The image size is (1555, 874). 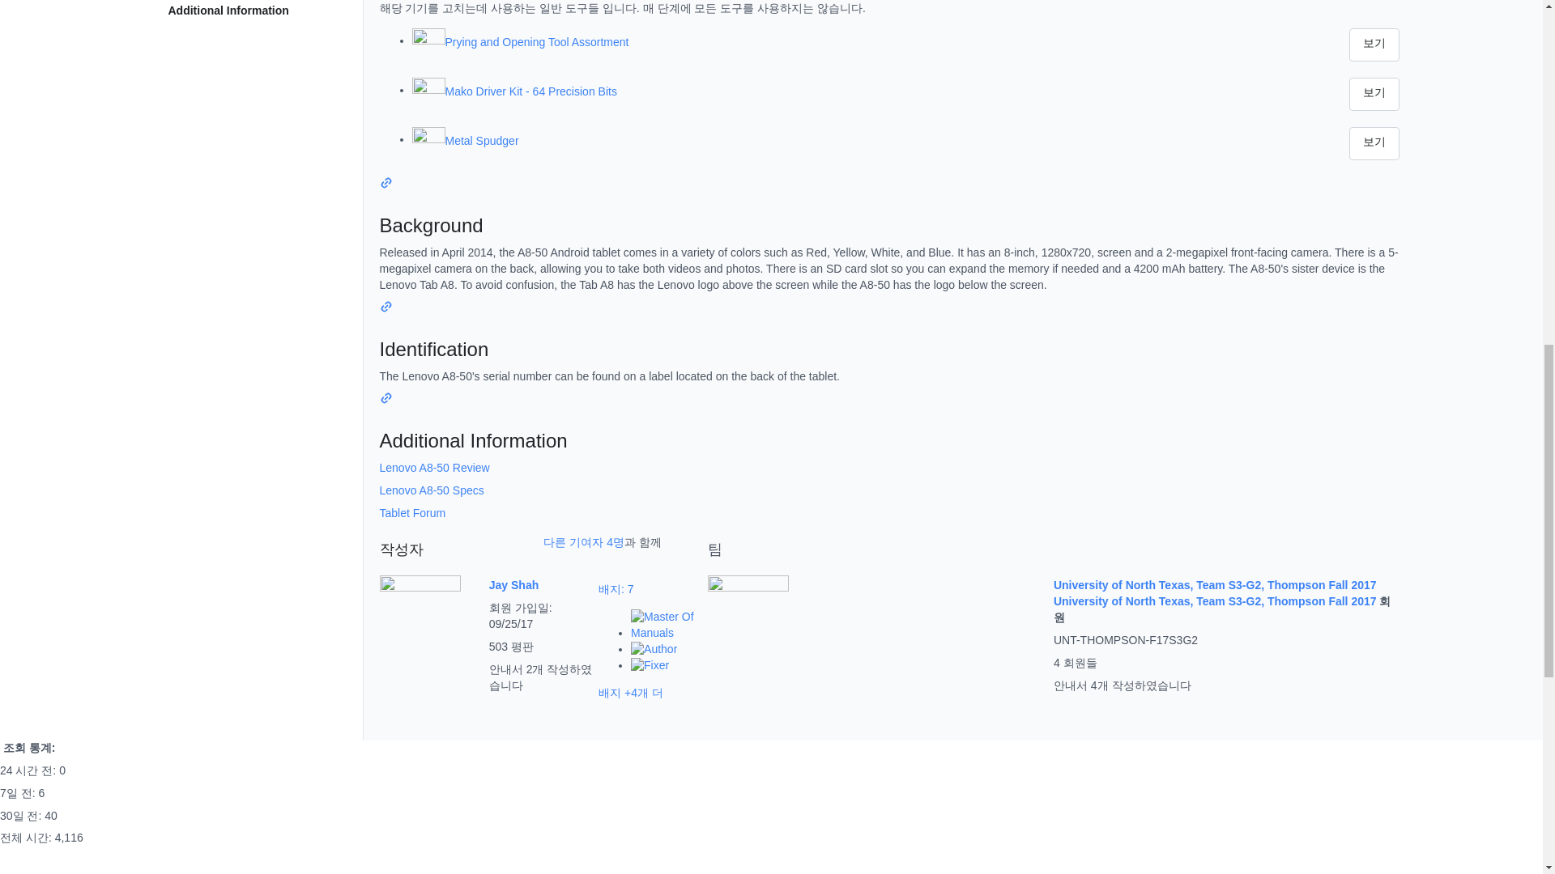 What do you see at coordinates (897, 141) in the screenshot?
I see `Metal Spudger` at bounding box center [897, 141].